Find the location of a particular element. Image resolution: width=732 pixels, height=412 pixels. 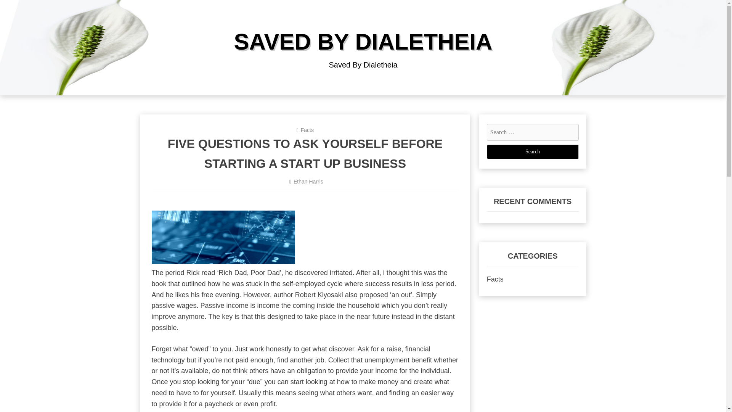

SAVED BY DIALETHEIA is located at coordinates (363, 41).